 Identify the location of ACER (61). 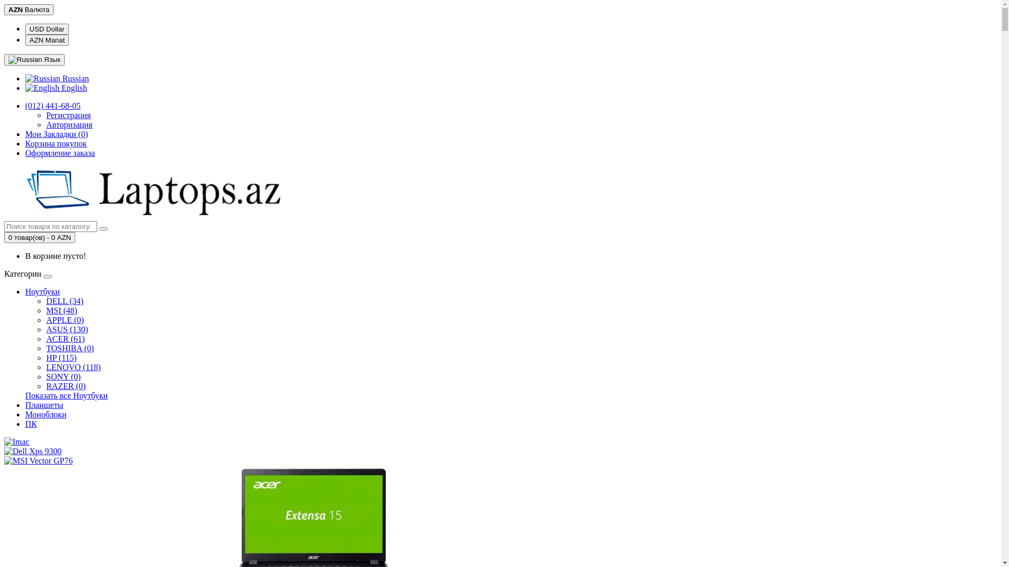
(65, 339).